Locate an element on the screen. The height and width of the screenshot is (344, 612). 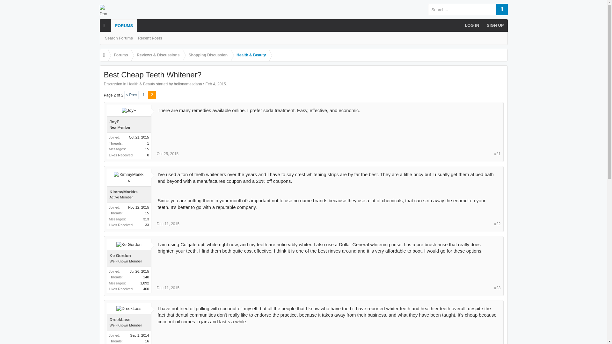
Enter your search and hit enter is located at coordinates (467, 9).